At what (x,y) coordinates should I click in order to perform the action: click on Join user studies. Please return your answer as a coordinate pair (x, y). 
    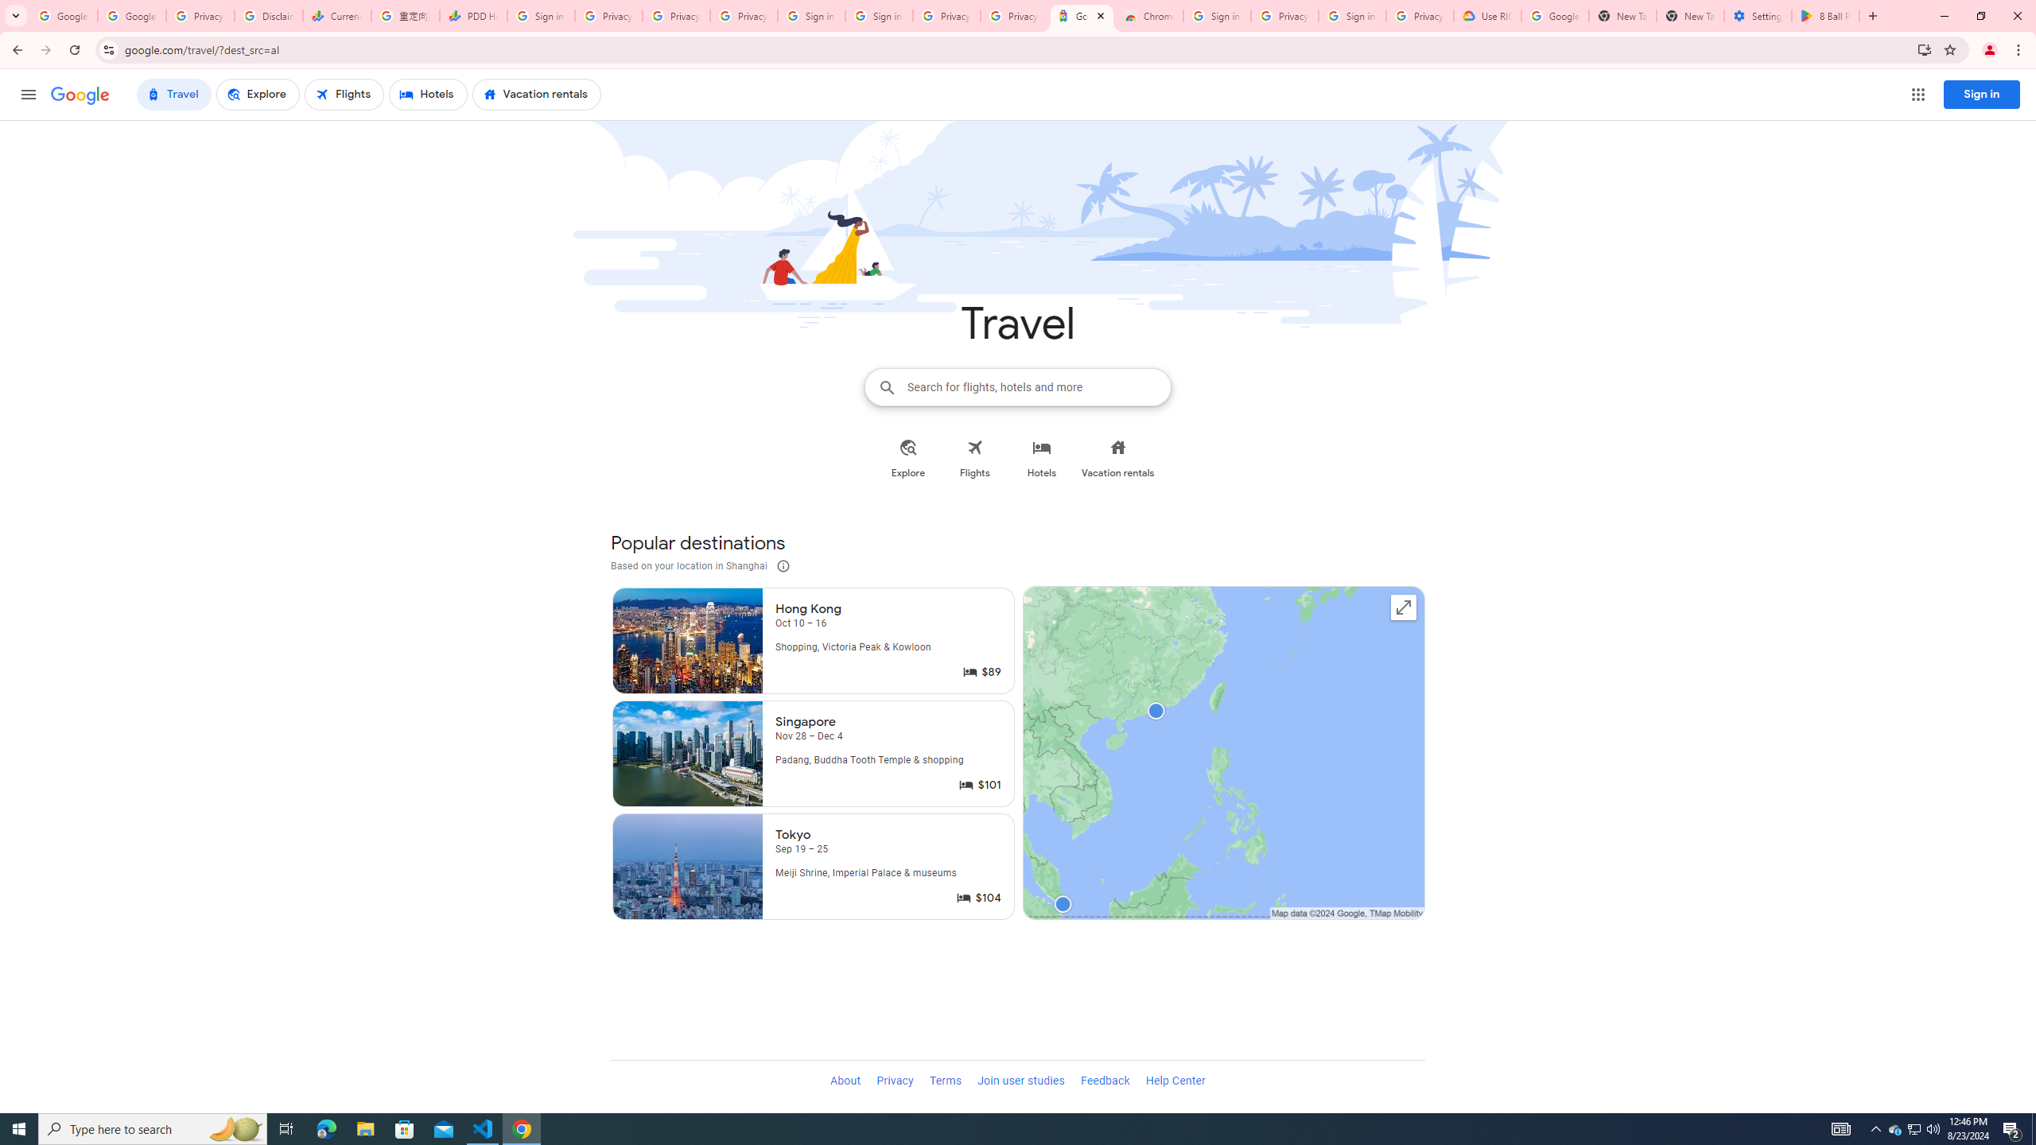
    Looking at the image, I should click on (1021, 1081).